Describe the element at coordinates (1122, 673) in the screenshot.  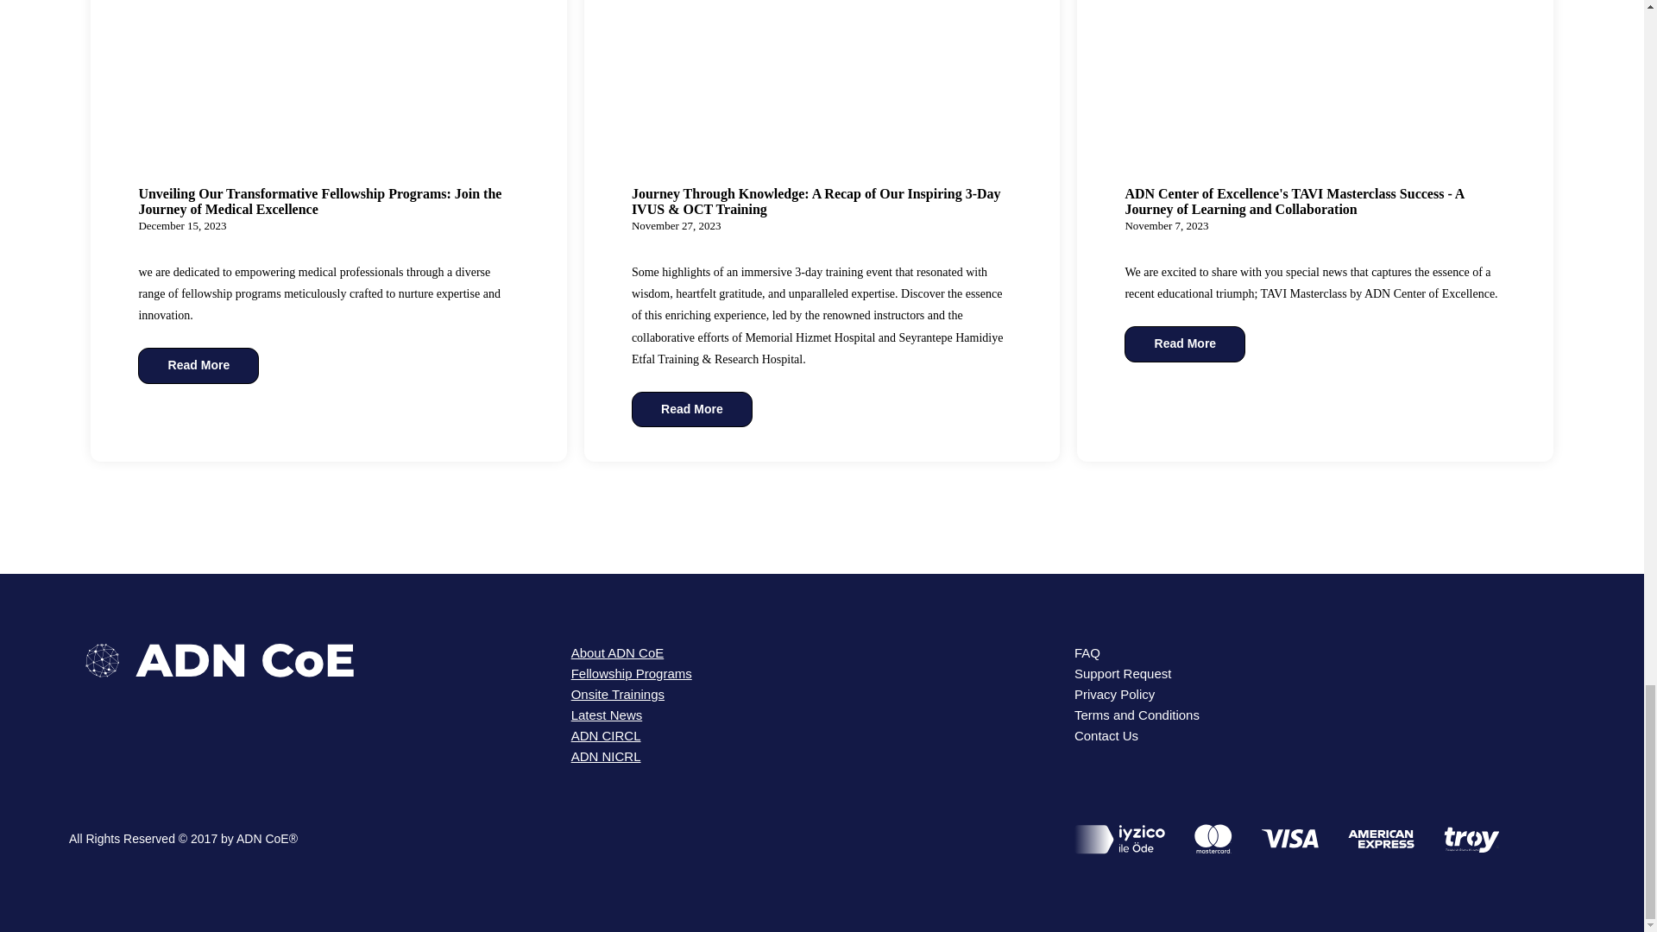
I see `Support Request` at that location.